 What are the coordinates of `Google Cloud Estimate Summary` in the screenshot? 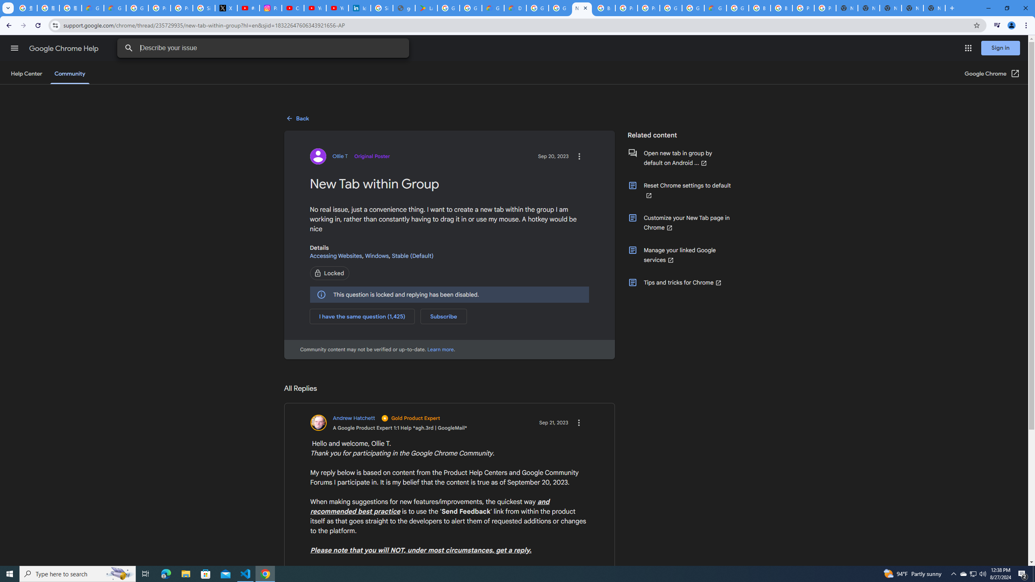 It's located at (715, 8).